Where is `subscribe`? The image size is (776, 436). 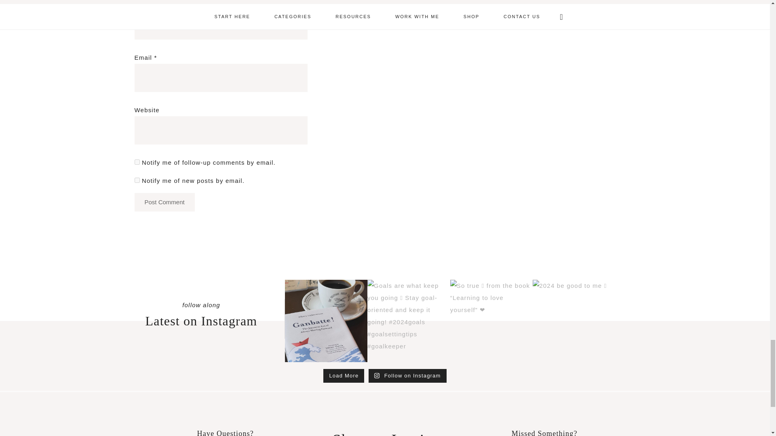
subscribe is located at coordinates (137, 162).